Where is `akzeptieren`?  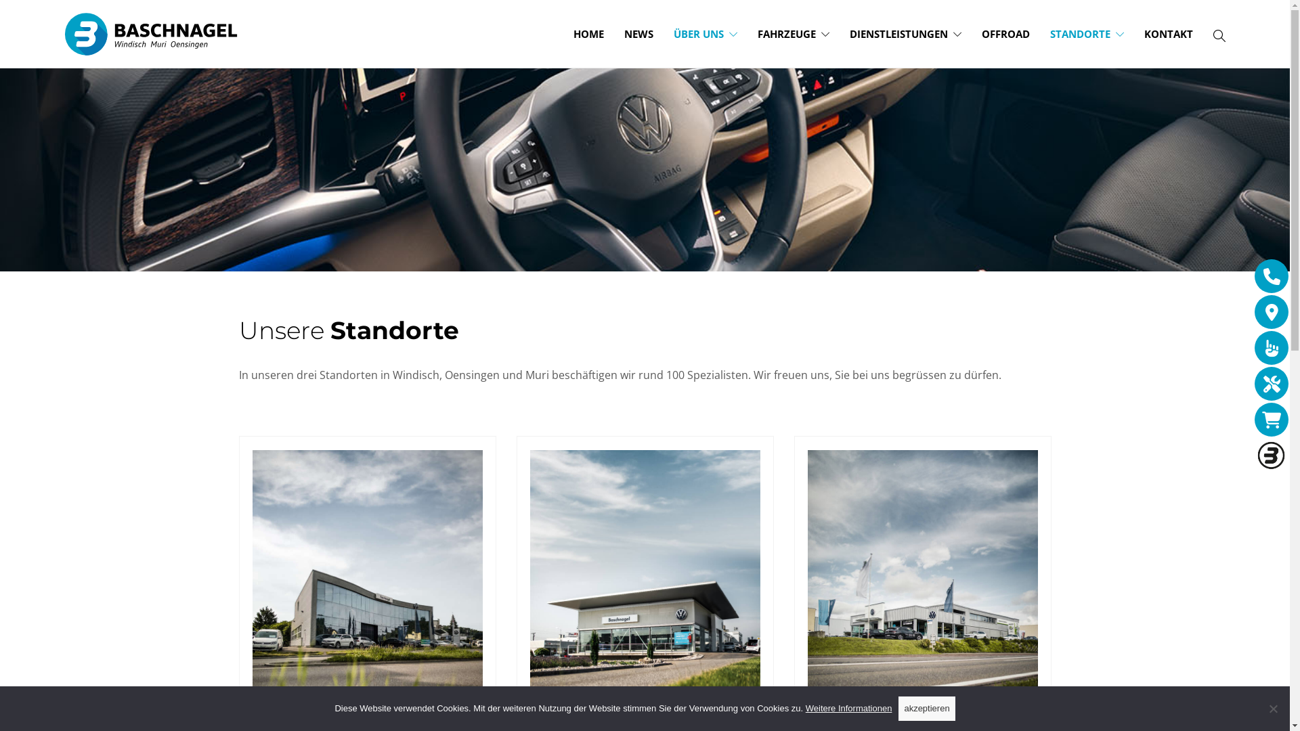
akzeptieren is located at coordinates (926, 709).